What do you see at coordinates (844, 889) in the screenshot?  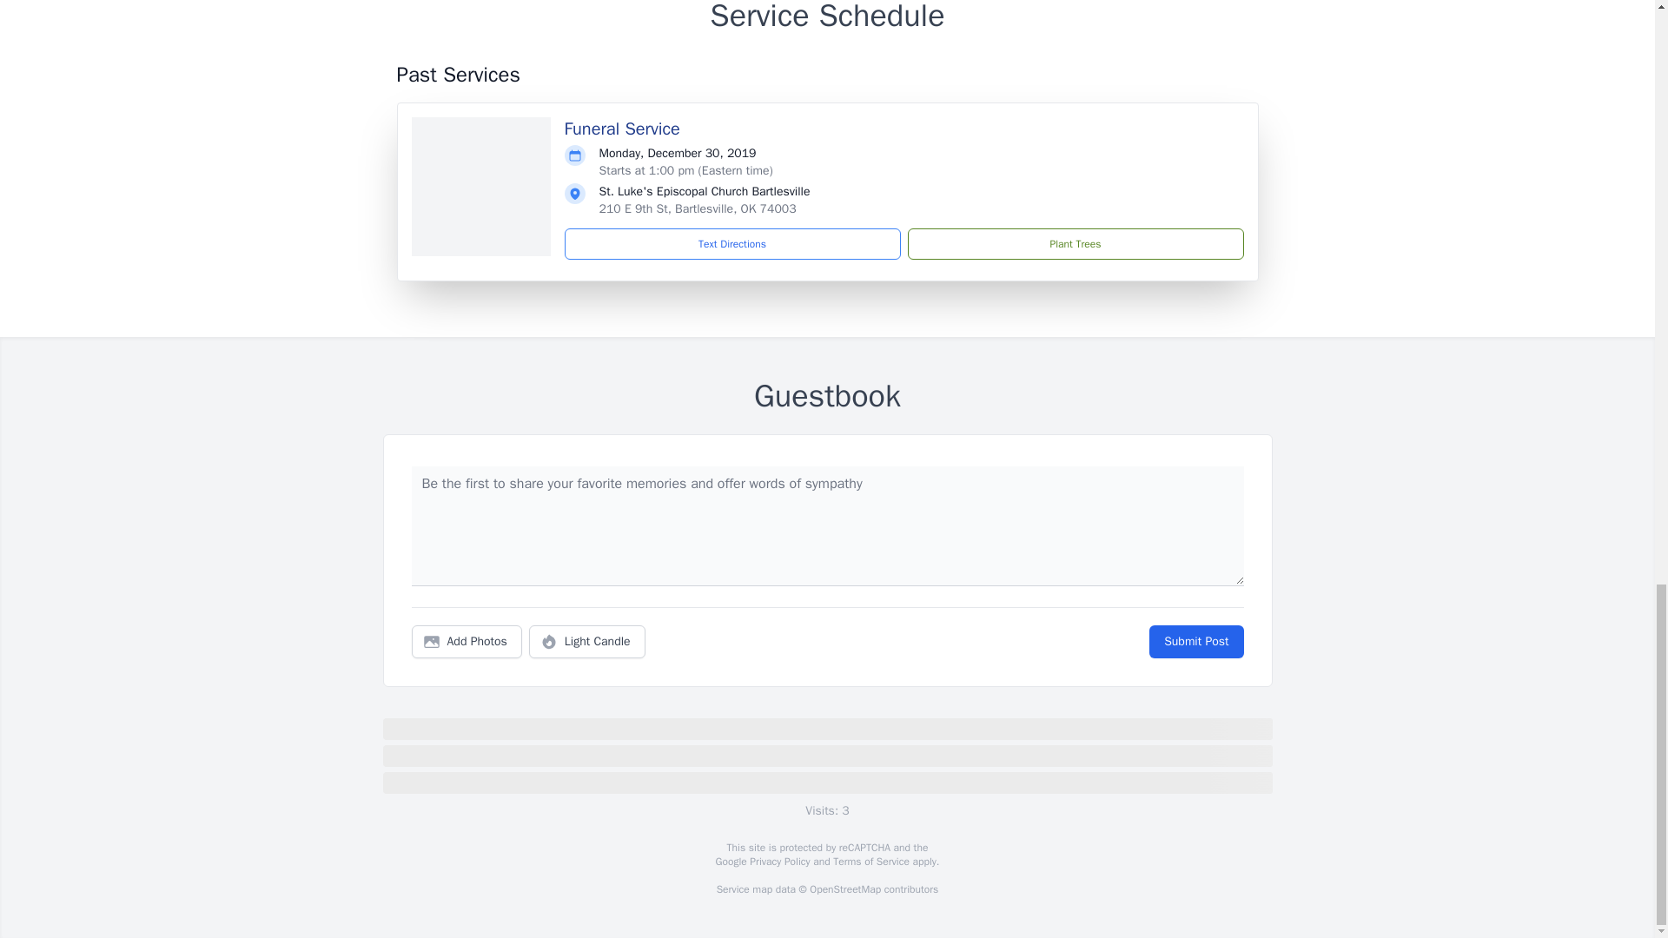 I see `OpenStreetMap` at bounding box center [844, 889].